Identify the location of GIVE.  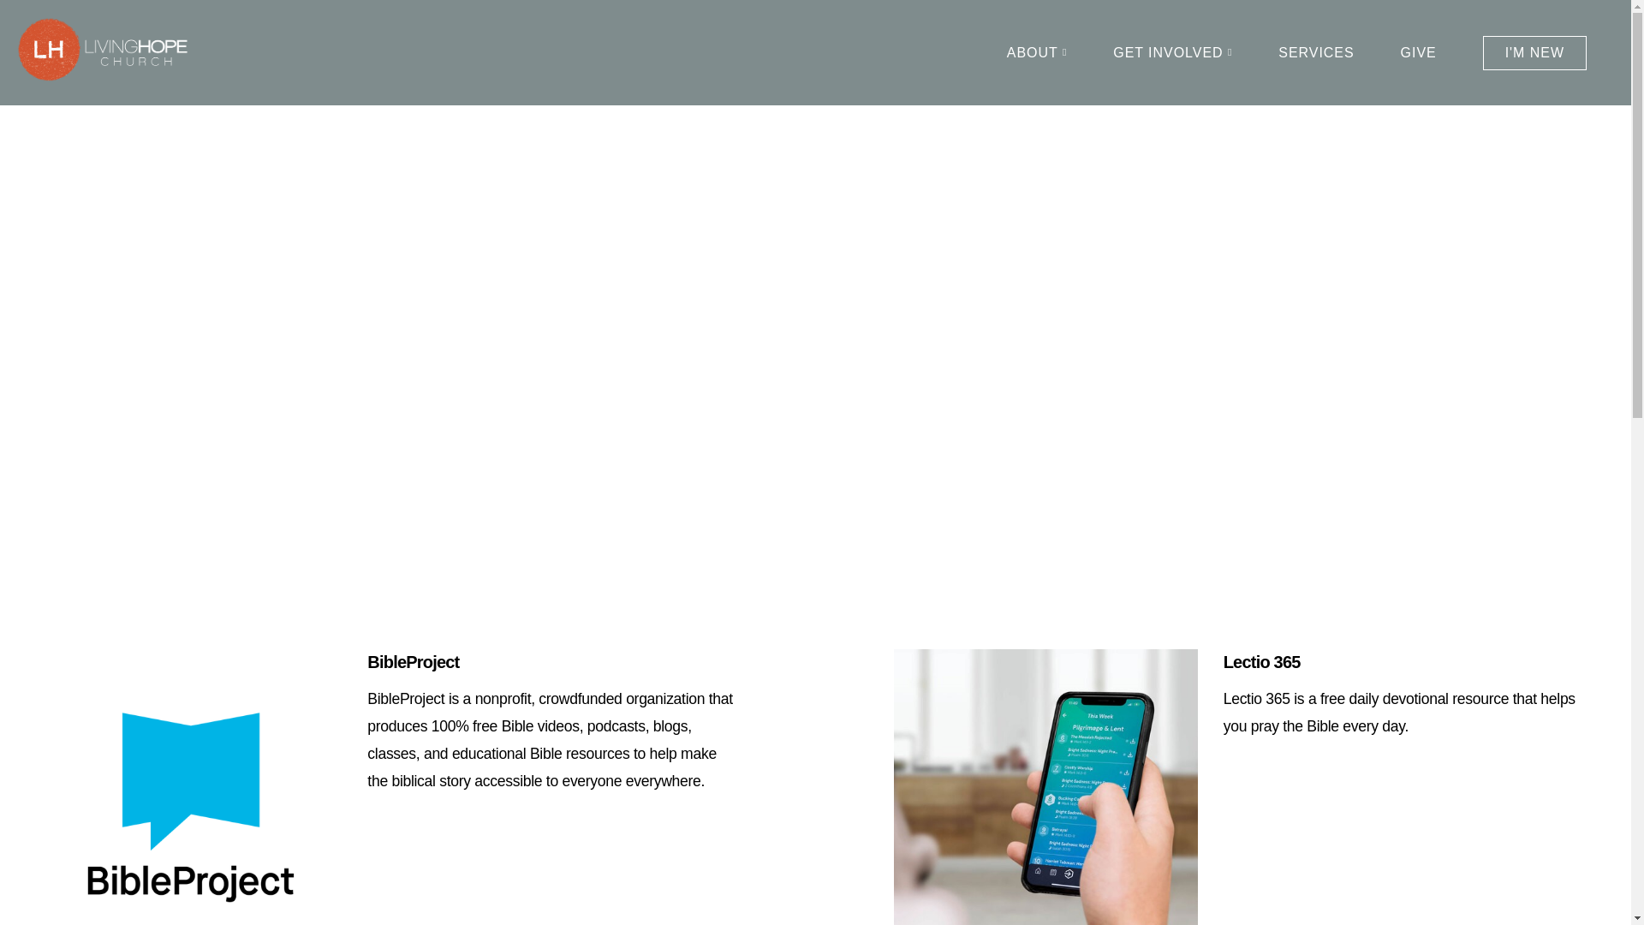
(1418, 53).